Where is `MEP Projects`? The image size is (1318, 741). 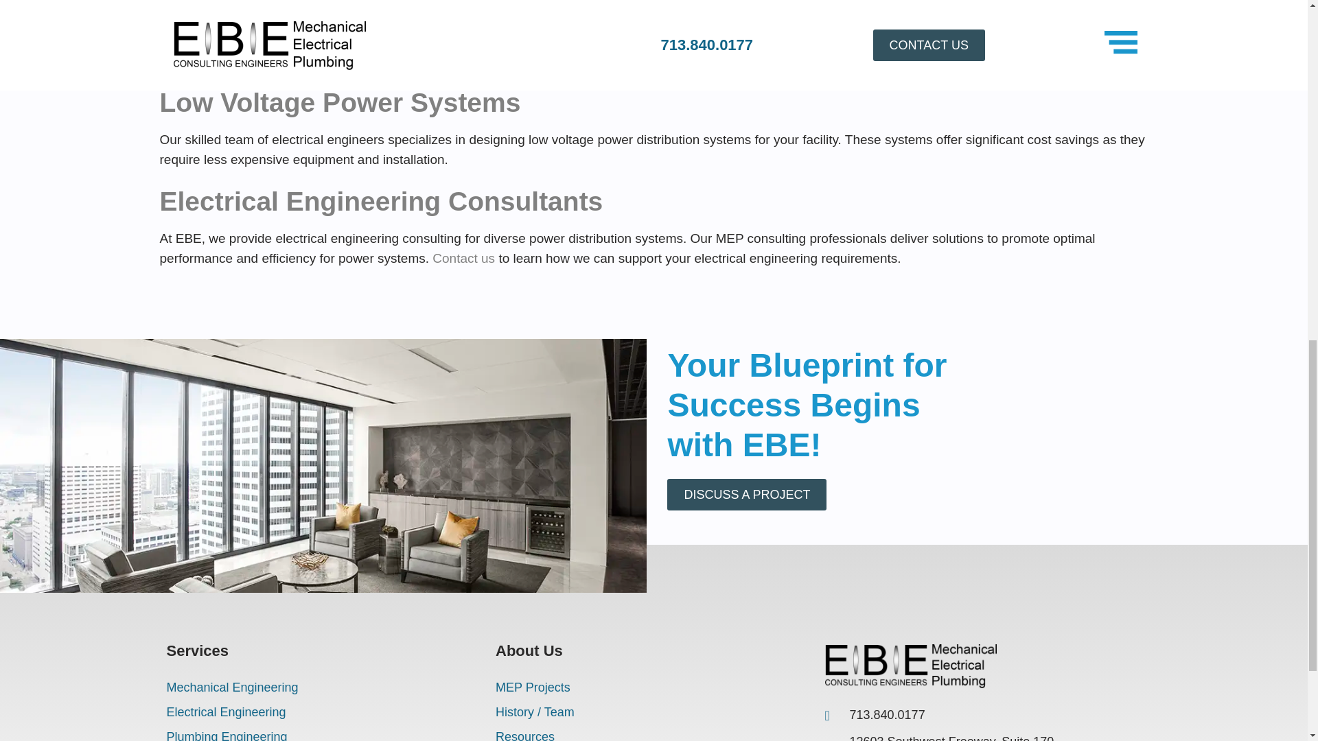
MEP Projects is located at coordinates (654, 687).